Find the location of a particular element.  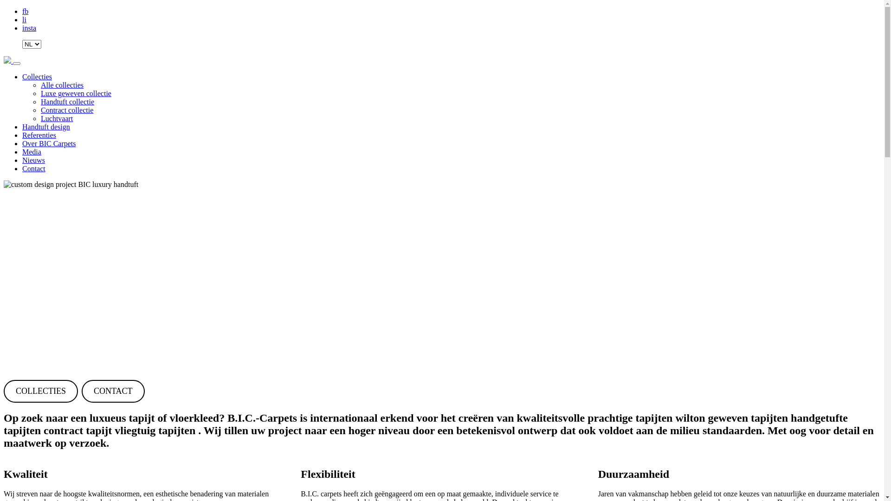

Handtuft design is located at coordinates (46, 127).